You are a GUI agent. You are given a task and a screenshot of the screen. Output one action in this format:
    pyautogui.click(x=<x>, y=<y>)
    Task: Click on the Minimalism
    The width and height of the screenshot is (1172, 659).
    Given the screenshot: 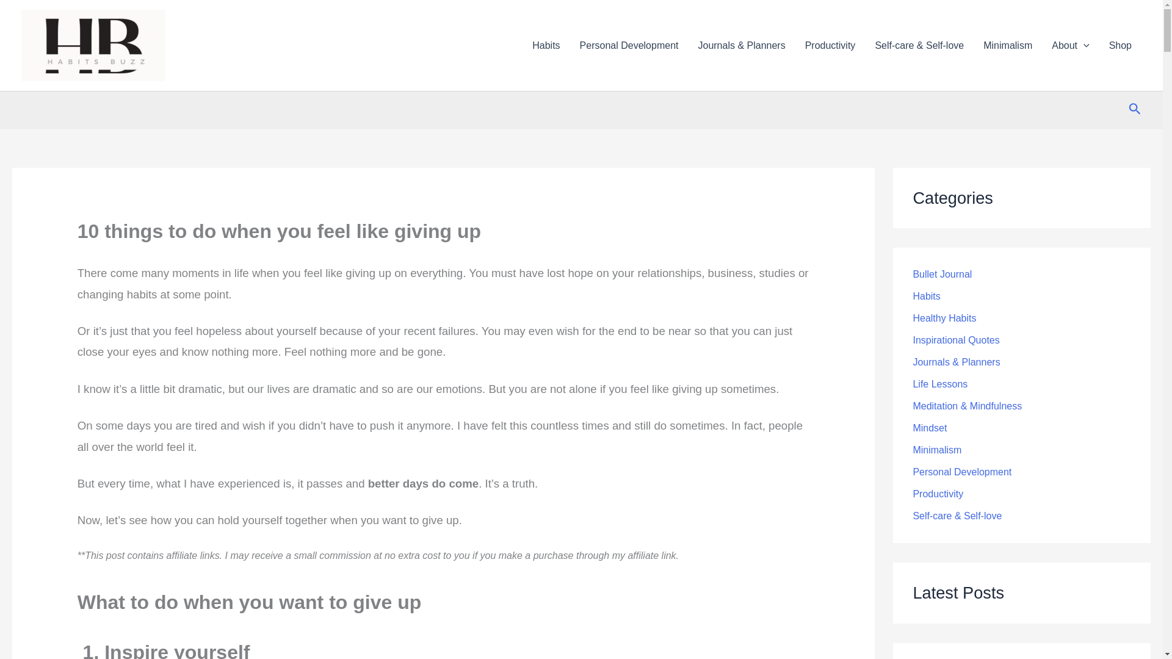 What is the action you would take?
    pyautogui.click(x=1007, y=45)
    